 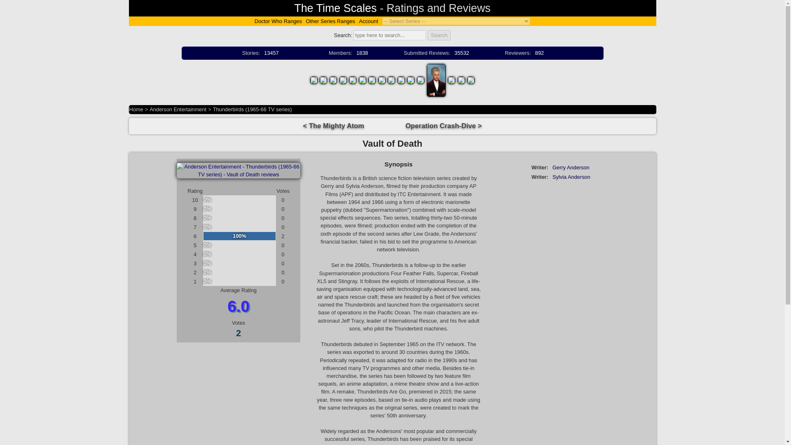 What do you see at coordinates (452, 79) in the screenshot?
I see `The Fugitive Doctor - Jo Martin ` at bounding box center [452, 79].